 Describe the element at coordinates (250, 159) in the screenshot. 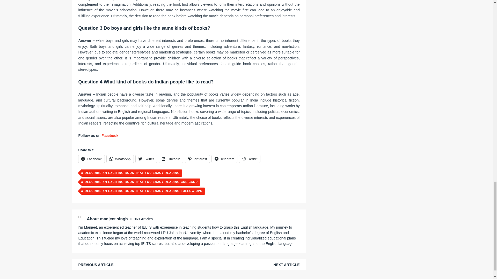

I see `Reddit` at that location.